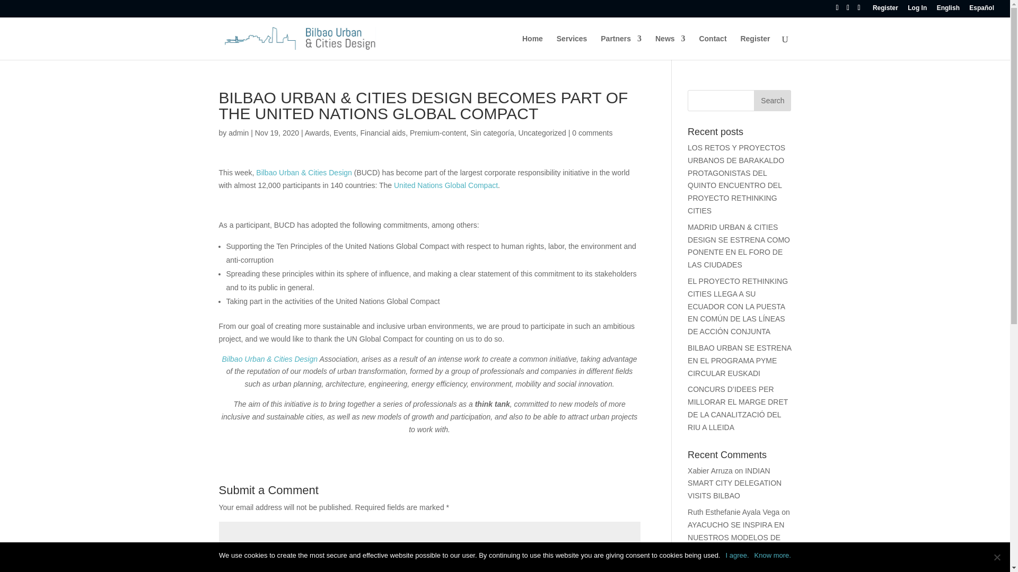 This screenshot has height=572, width=1018. Describe the element at coordinates (383, 133) in the screenshot. I see `Financial aids` at that location.